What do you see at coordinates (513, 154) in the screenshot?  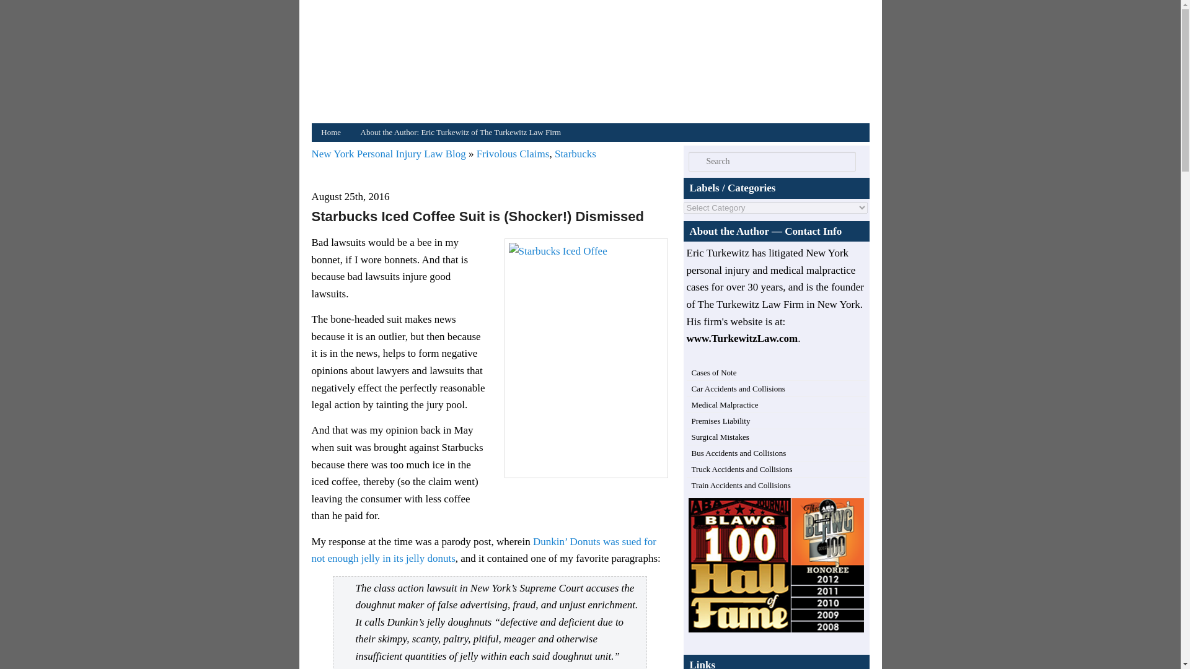 I see `Frivolous Claims` at bounding box center [513, 154].